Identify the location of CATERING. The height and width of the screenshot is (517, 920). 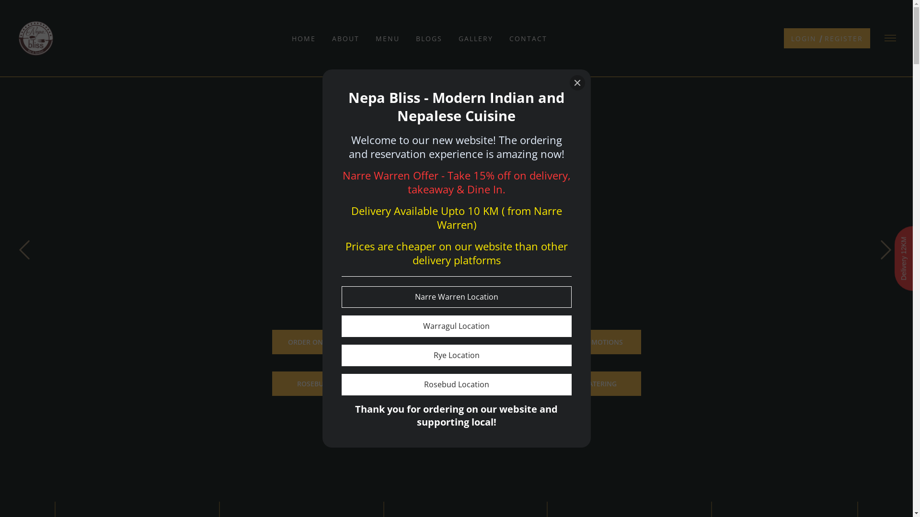
(600, 384).